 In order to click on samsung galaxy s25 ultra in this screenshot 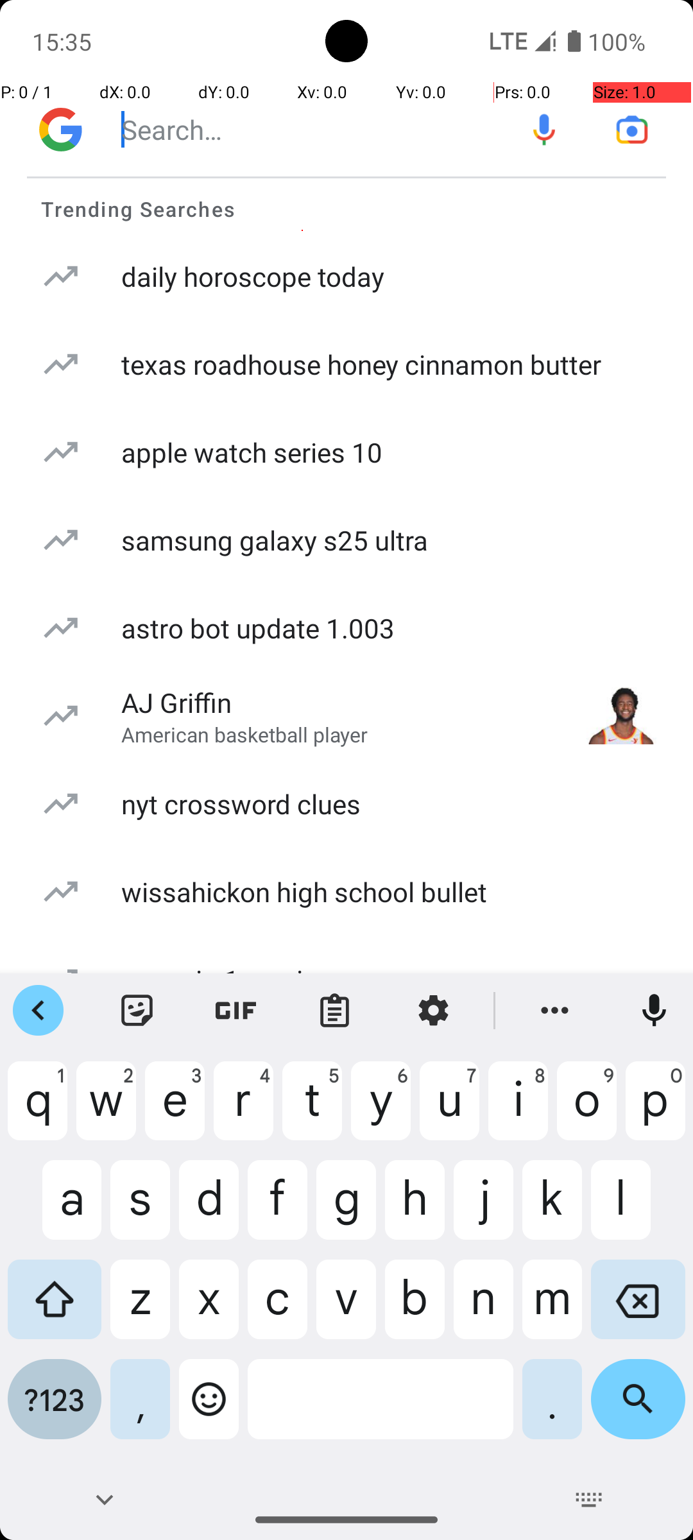, I will do `click(275, 540)`.